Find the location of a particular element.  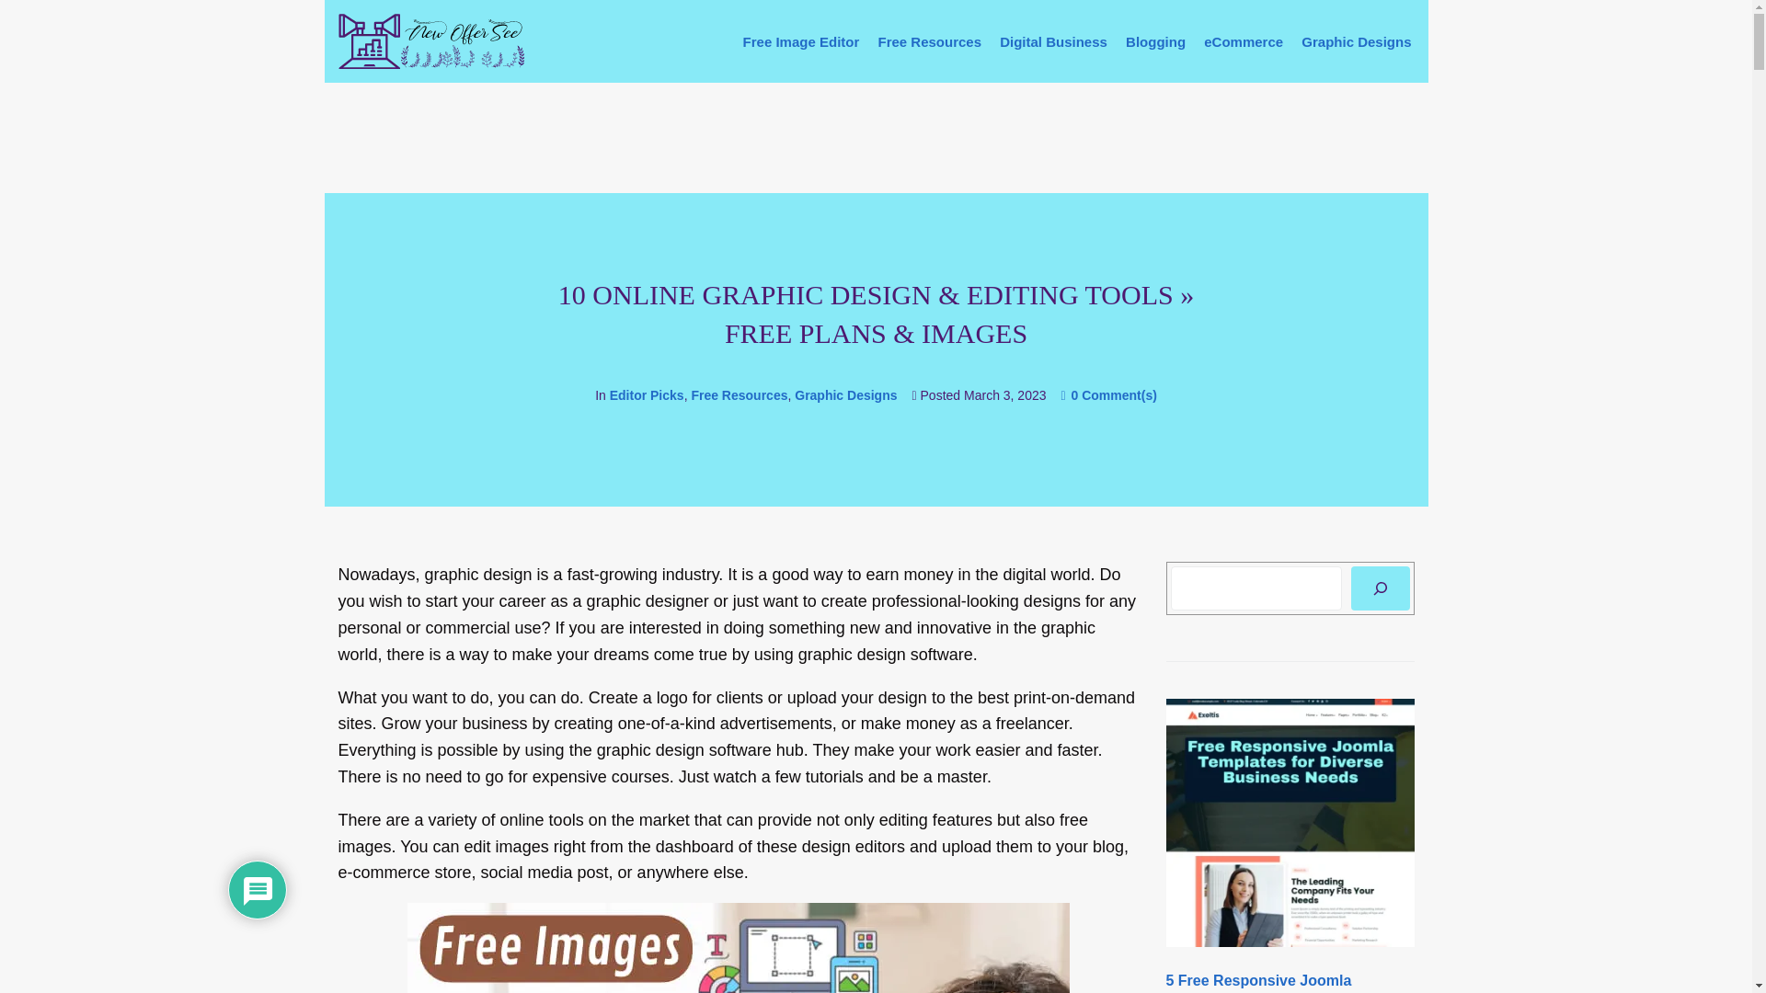

Free Resources is located at coordinates (929, 41).